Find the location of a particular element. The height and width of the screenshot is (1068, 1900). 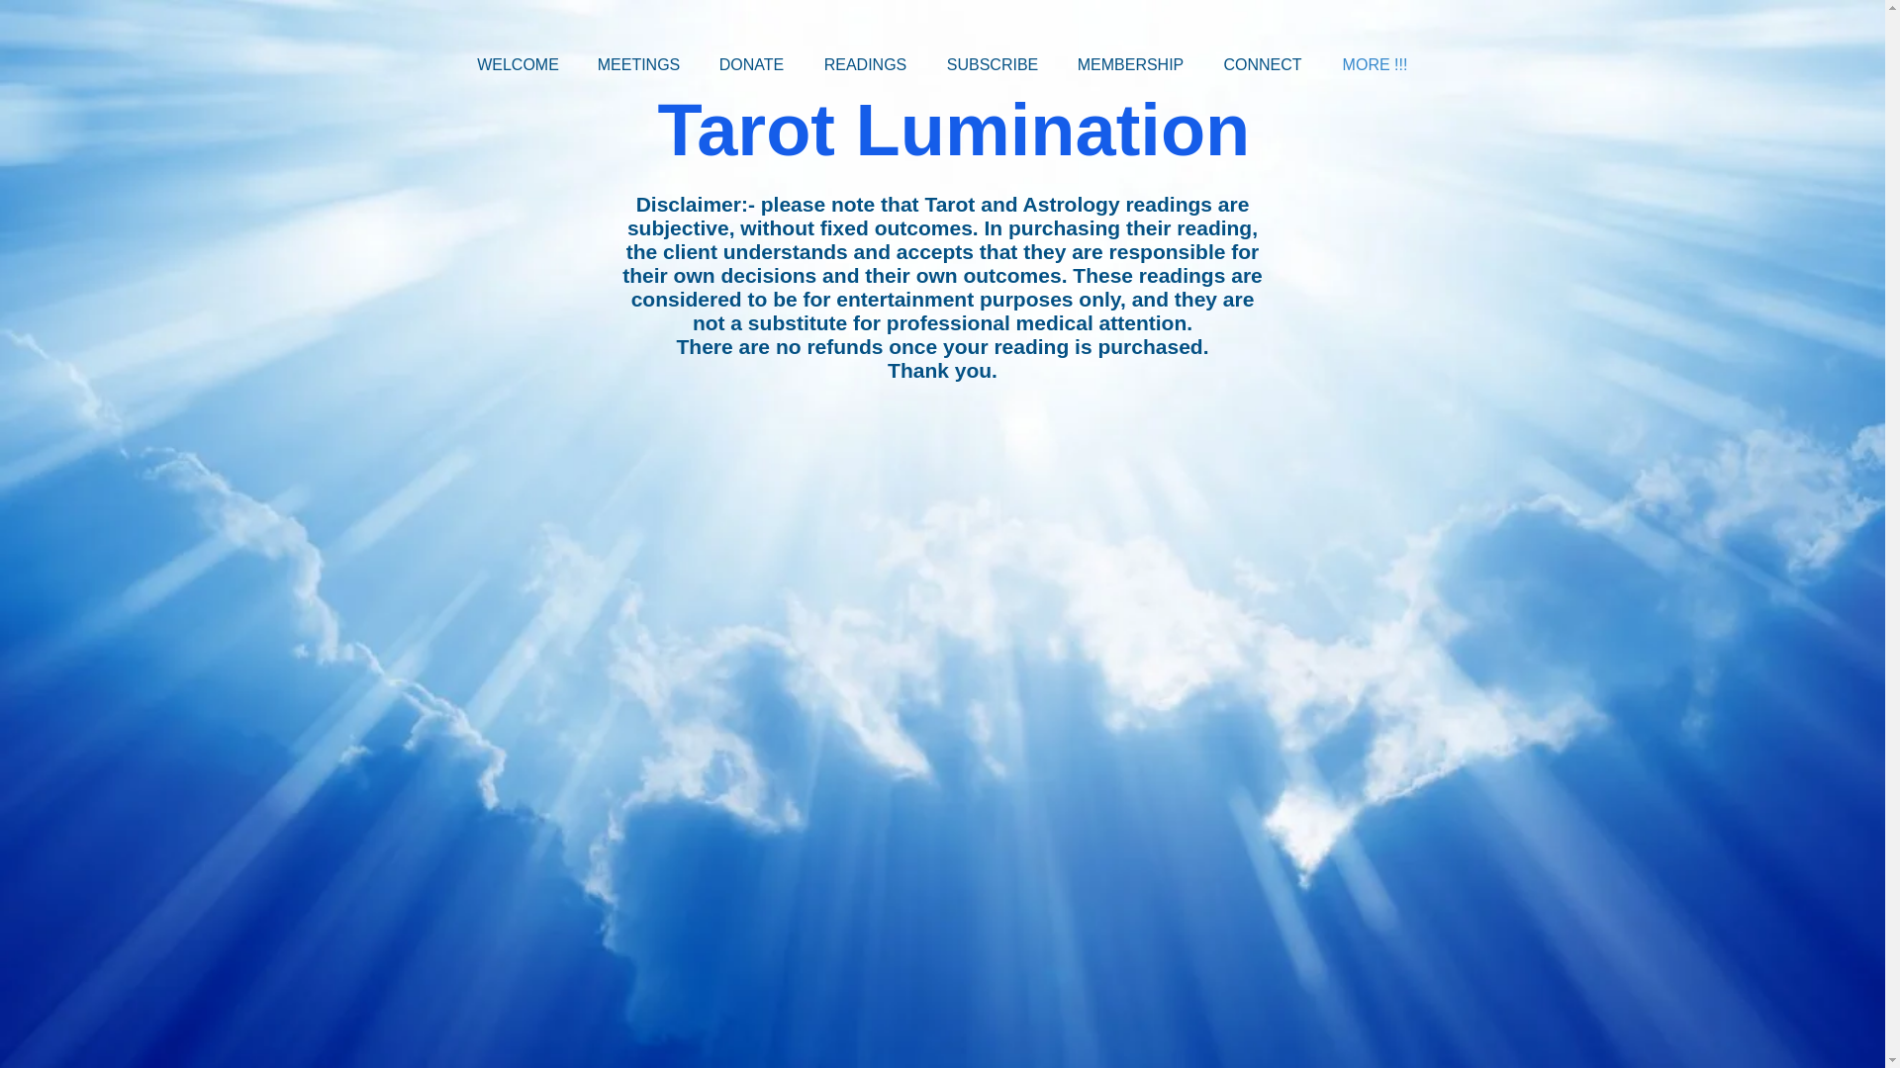

READINGS is located at coordinates (865, 65).